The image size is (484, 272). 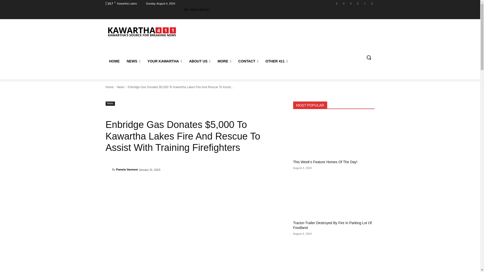 What do you see at coordinates (357, 3) in the screenshot?
I see `Telegram` at bounding box center [357, 3].